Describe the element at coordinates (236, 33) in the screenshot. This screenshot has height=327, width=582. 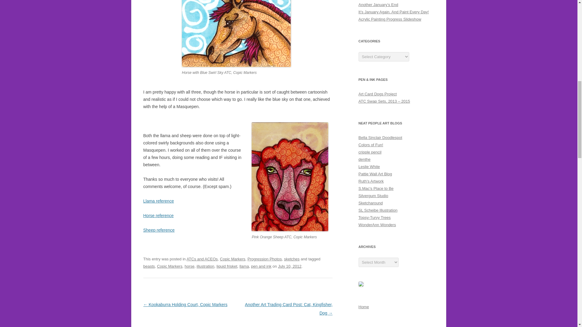
I see `Horse with Blue Swirl Sky July 2012` at that location.